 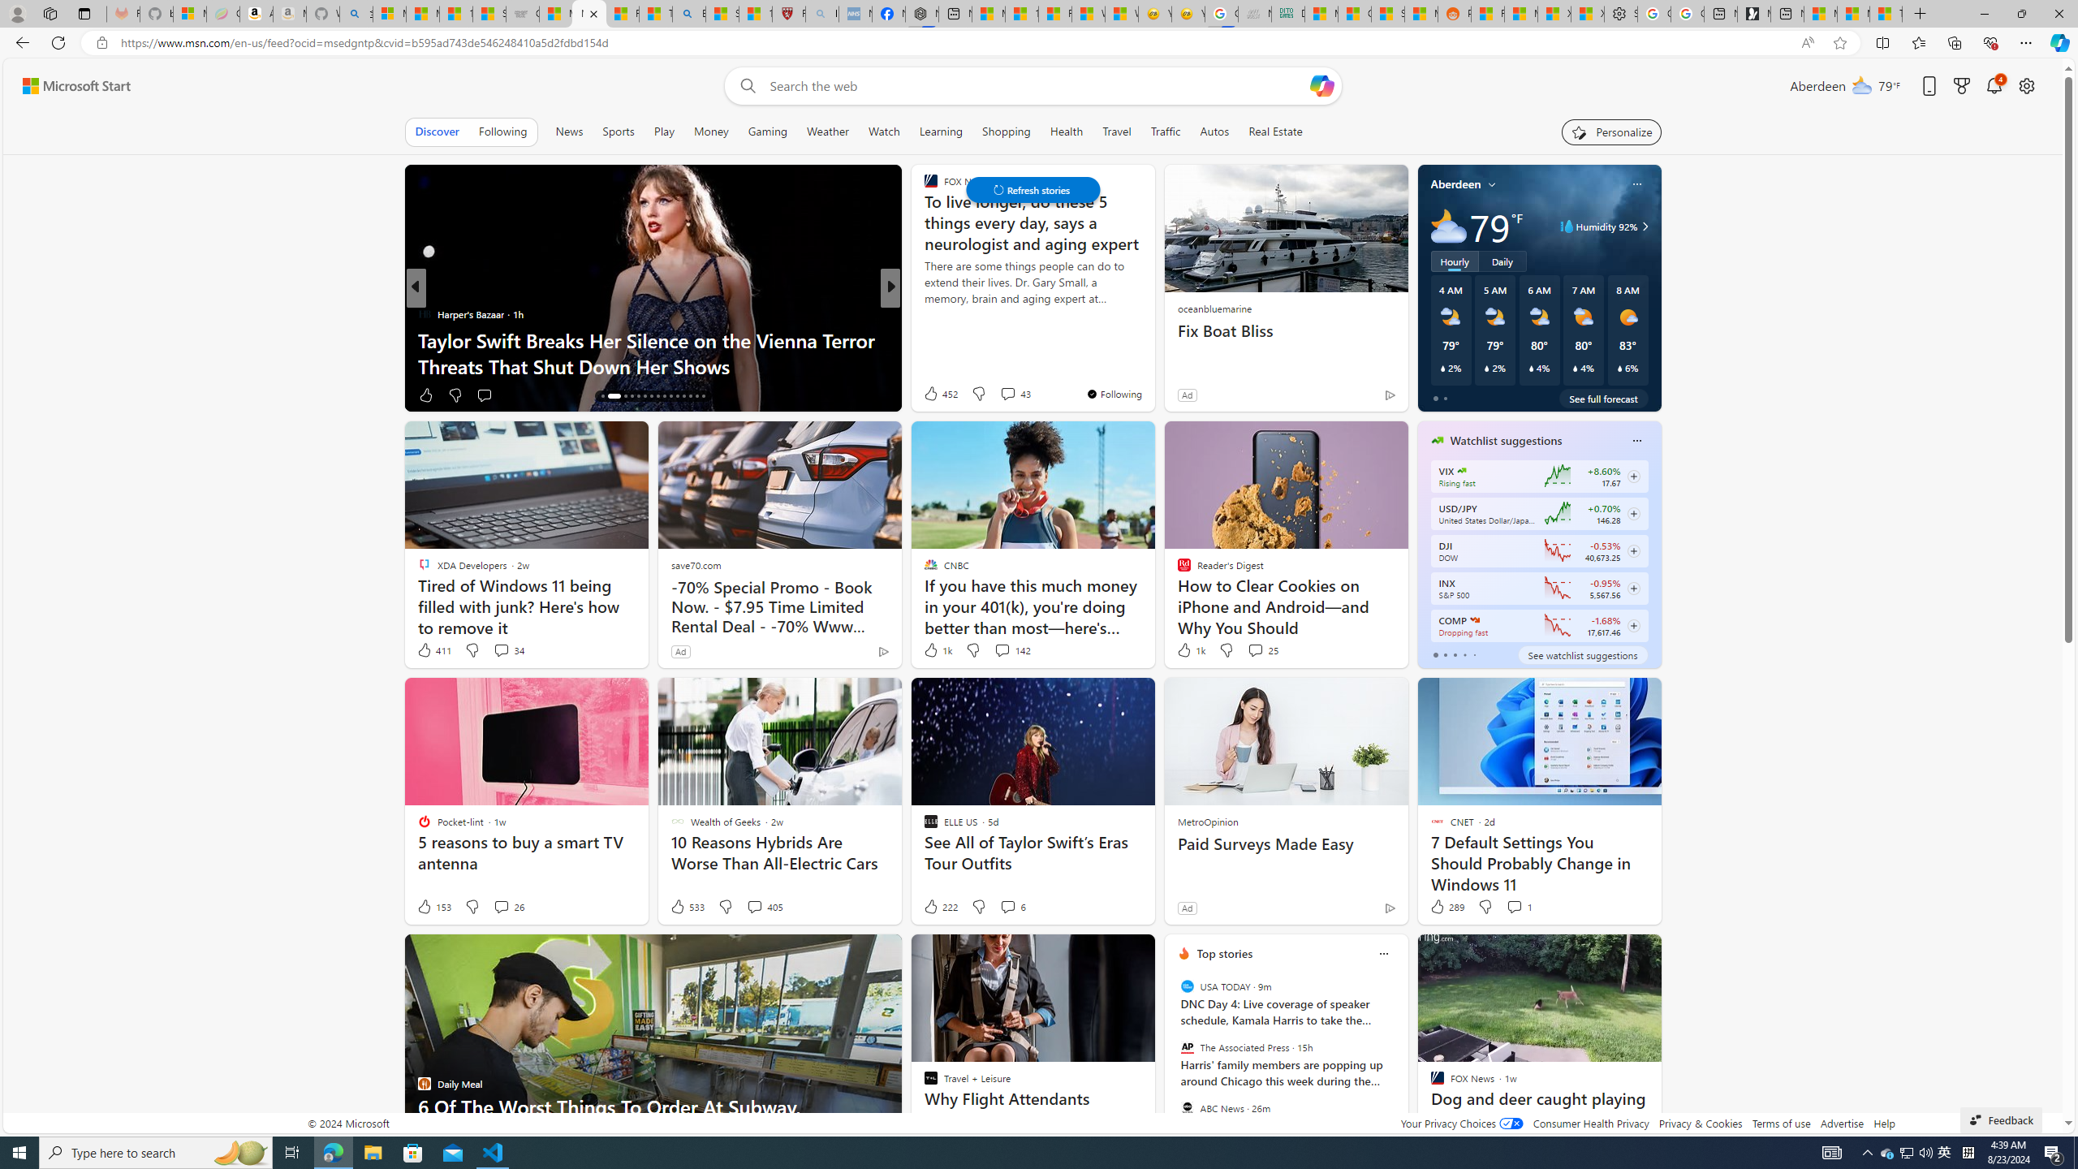 I want to click on HowToGeek, so click(x=923, y=313).